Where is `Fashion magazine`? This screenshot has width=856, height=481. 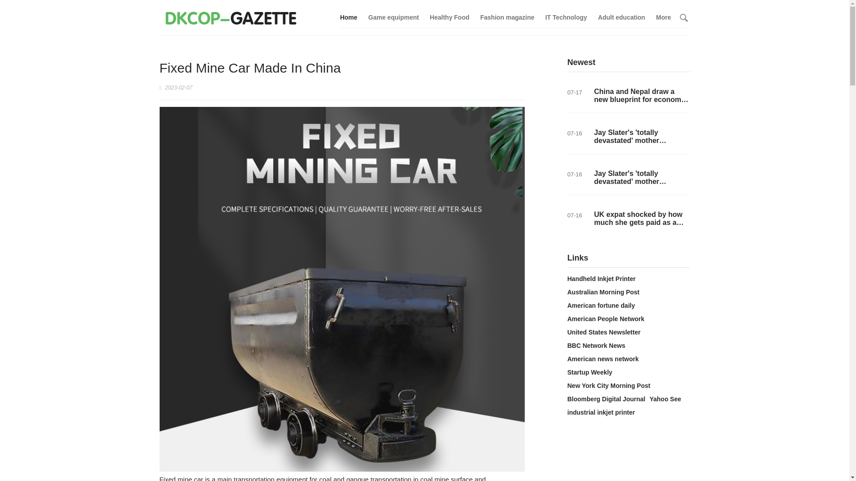
Fashion magazine is located at coordinates (507, 17).